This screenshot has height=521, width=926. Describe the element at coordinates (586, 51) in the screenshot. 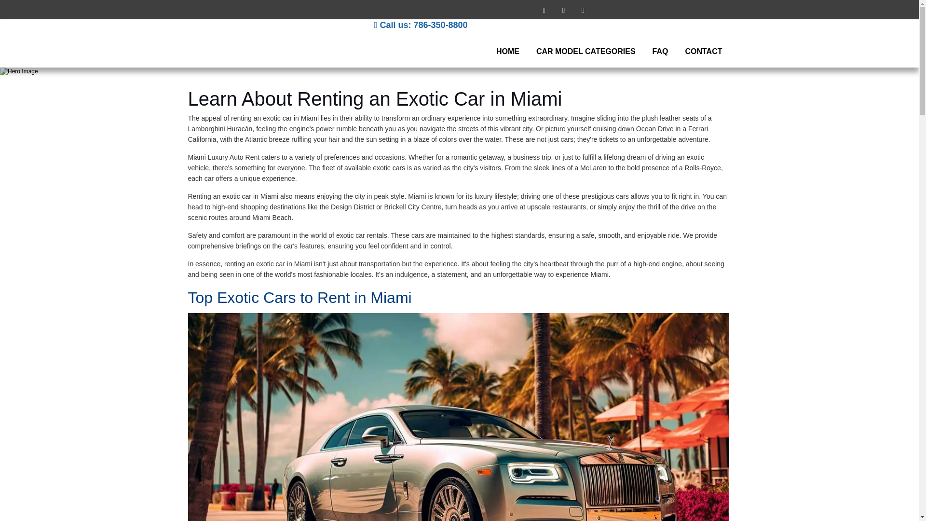

I see `CAR MODEL CATEGORIES` at that location.